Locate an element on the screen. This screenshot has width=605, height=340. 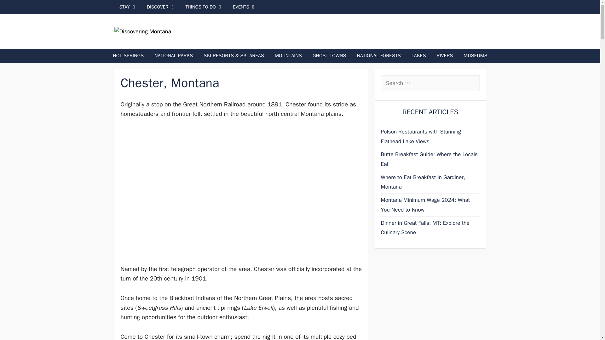
THINGS TO DO is located at coordinates (204, 7).